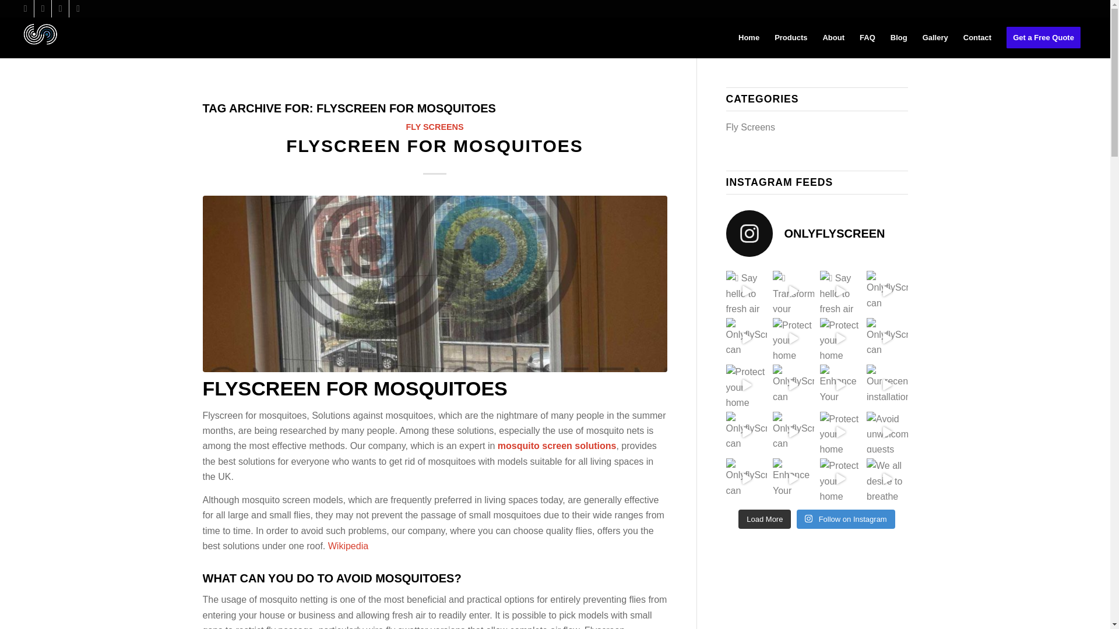 The image size is (1119, 629). I want to click on ONLYFLYSCREEN, so click(817, 233).